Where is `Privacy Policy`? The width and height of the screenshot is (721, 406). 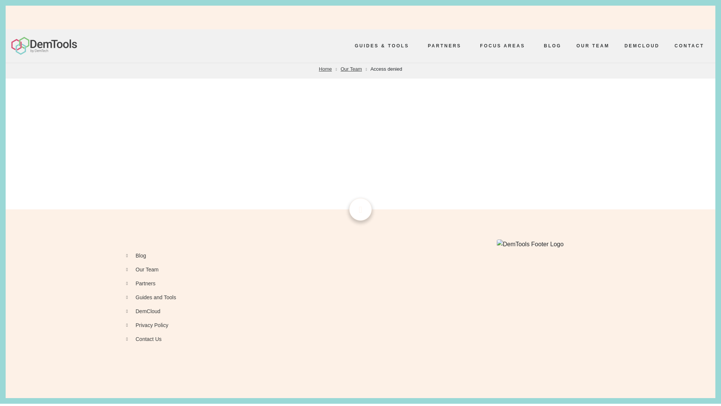 Privacy Policy is located at coordinates (300, 325).